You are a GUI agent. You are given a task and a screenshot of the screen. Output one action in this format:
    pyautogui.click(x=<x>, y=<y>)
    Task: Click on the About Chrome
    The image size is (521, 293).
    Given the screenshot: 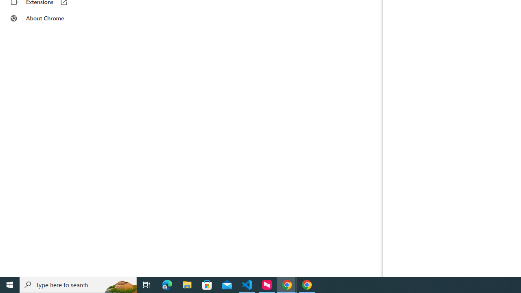 What is the action you would take?
    pyautogui.click(x=50, y=18)
    